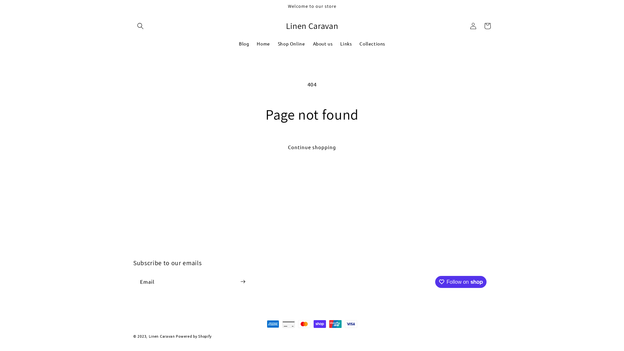 This screenshot has width=624, height=351. Describe the element at coordinates (346, 44) in the screenshot. I see `Links` at that location.